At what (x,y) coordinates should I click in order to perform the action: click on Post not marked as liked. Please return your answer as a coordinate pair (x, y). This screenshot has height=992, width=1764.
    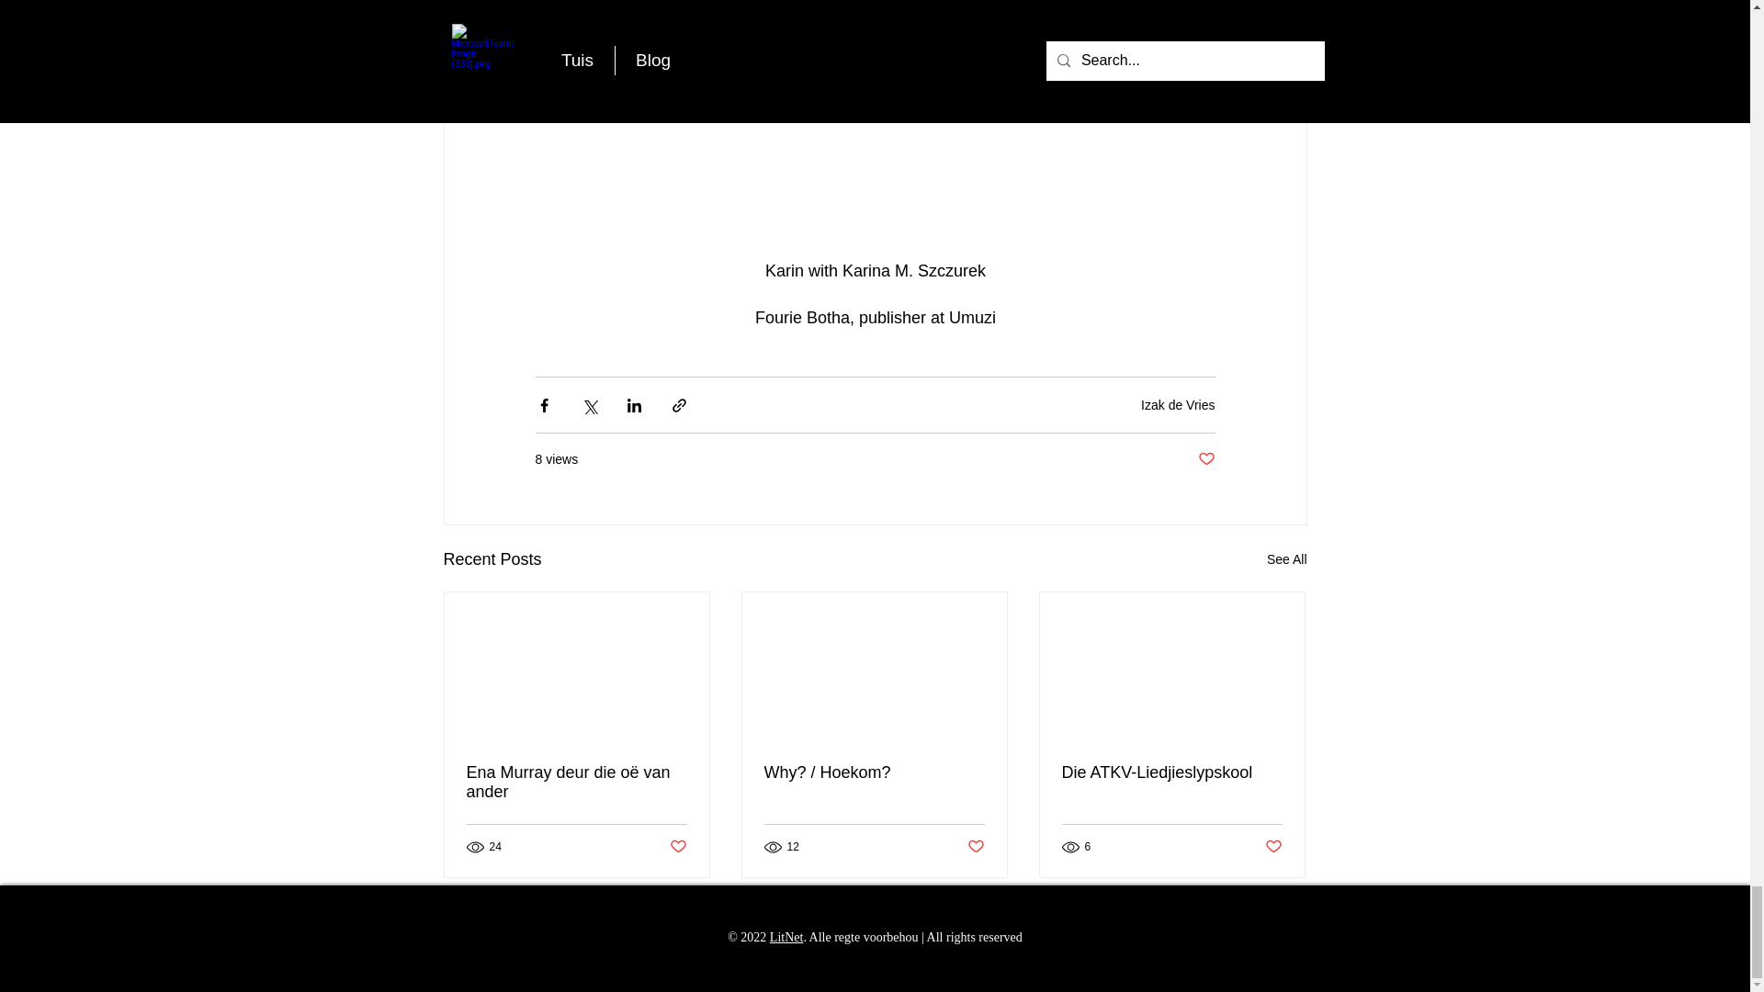
    Looking at the image, I should click on (1273, 847).